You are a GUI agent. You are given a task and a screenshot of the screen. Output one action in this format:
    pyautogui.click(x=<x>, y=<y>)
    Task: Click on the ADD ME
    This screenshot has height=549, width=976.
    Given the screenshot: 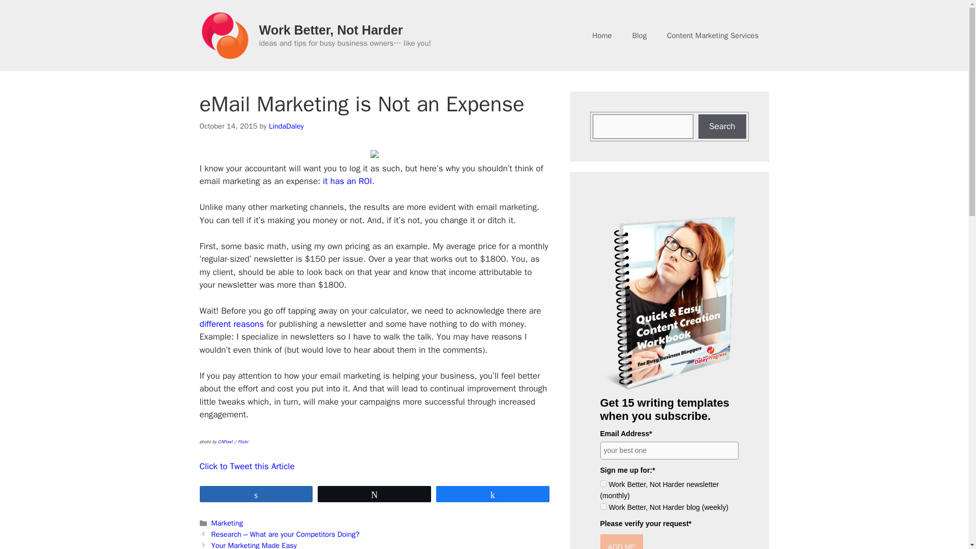 What is the action you would take?
    pyautogui.click(x=621, y=541)
    